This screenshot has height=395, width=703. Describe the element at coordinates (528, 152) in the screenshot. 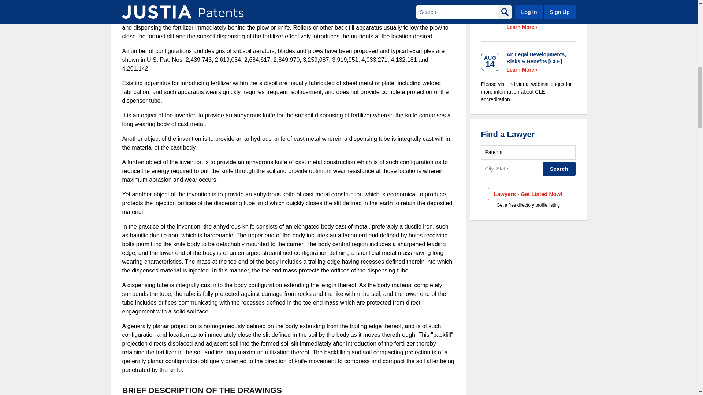

I see `Patents` at that location.